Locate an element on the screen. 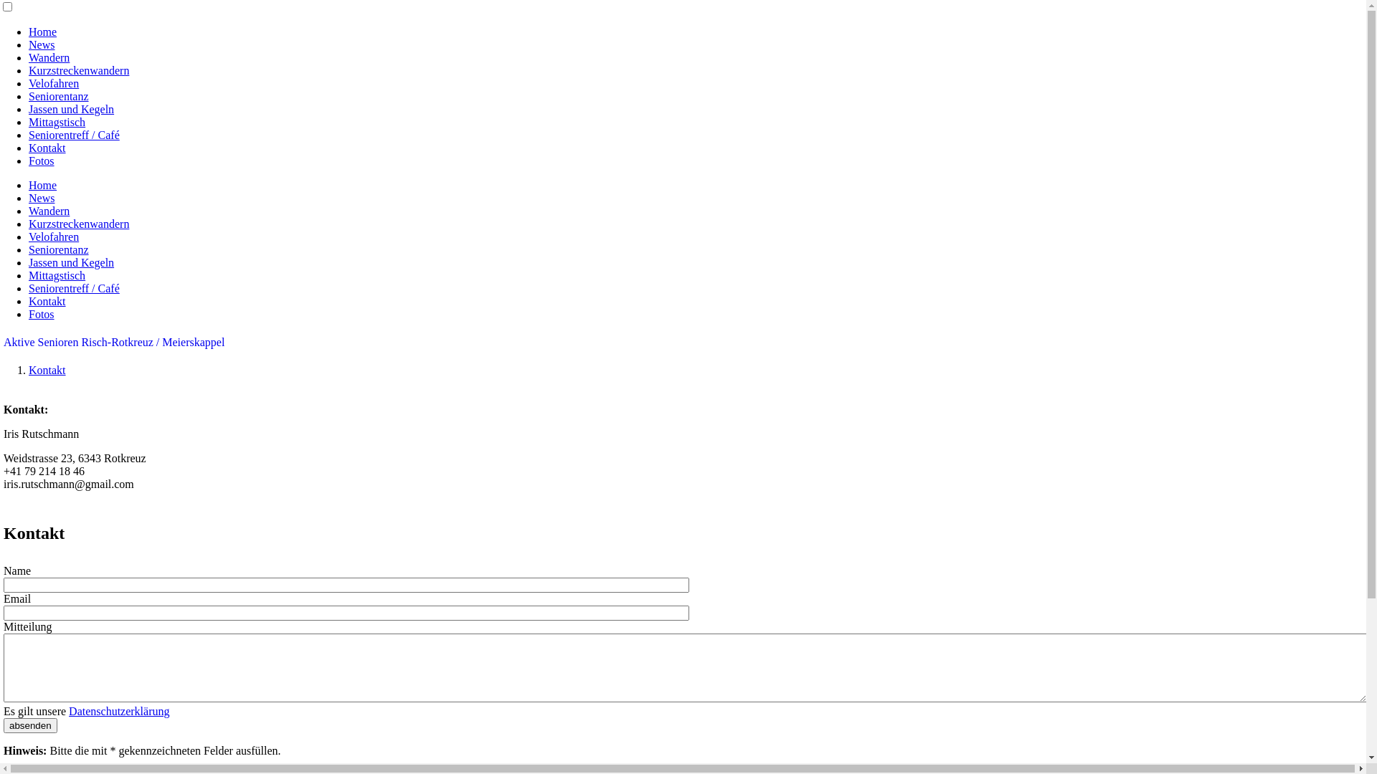 This screenshot has height=774, width=1377. Kurzstreckenwandern is located at coordinates (79, 70).